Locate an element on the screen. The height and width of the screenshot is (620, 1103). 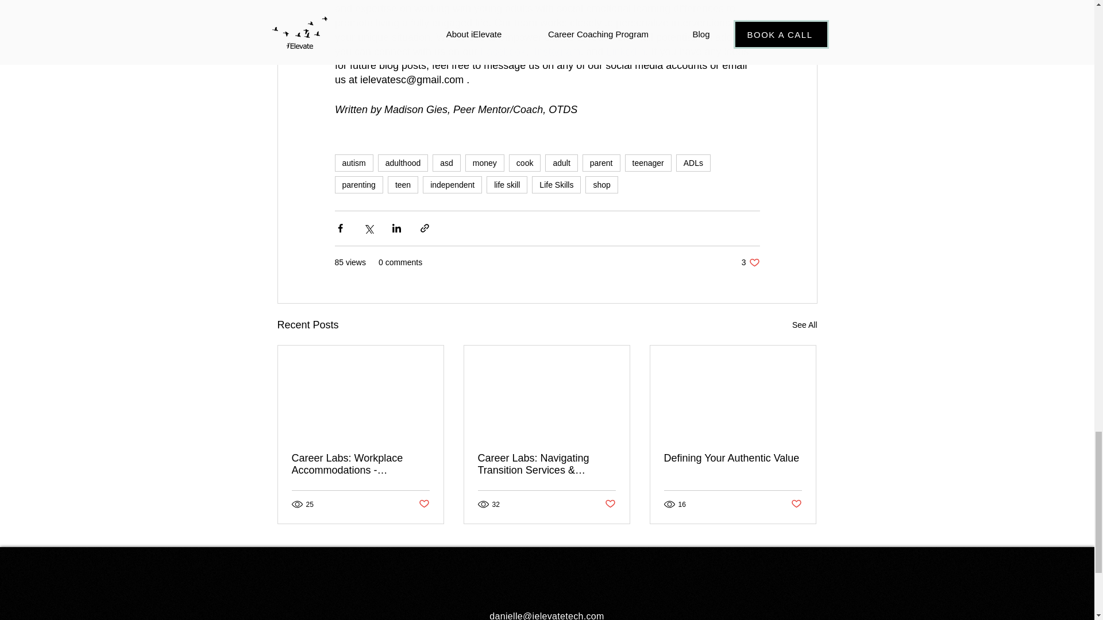
Life Skills is located at coordinates (556, 184).